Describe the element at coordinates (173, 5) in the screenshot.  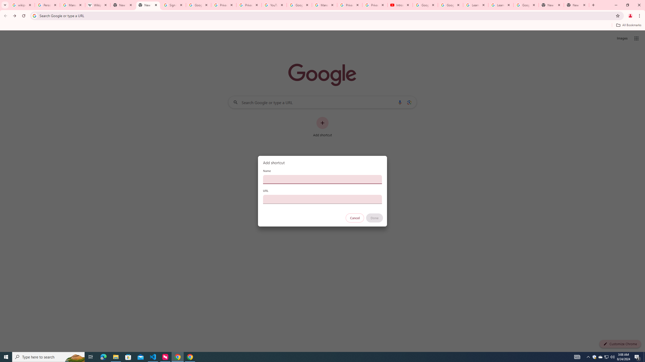
I see `Sign in - Google Accounts` at that location.